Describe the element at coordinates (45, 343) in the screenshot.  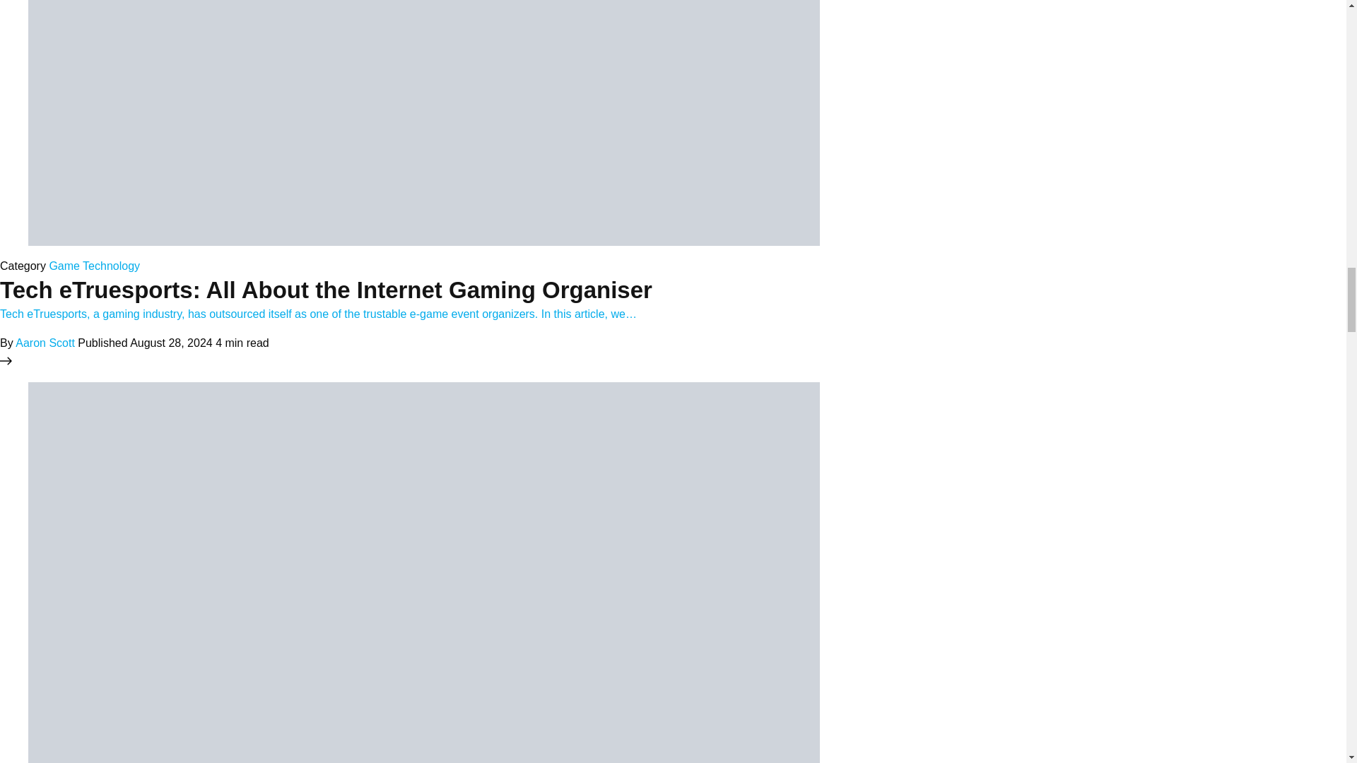
I see `Aaron Scott` at that location.